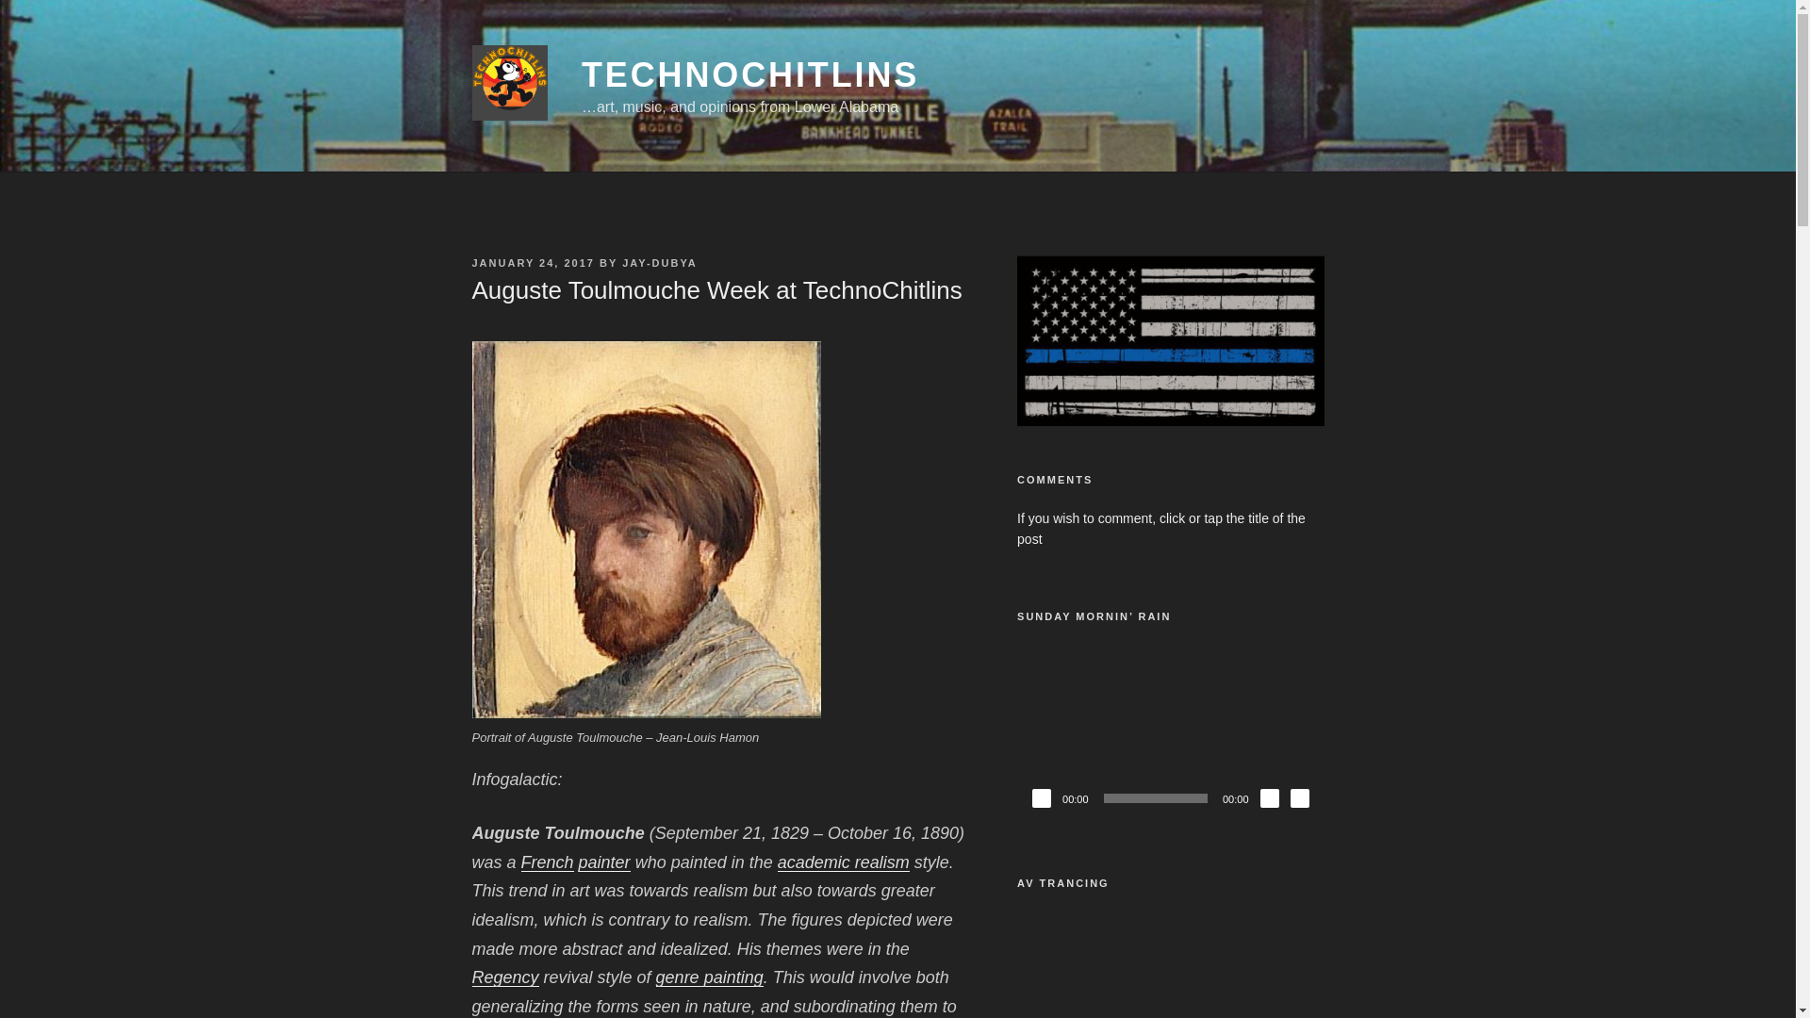 The image size is (1810, 1018). I want to click on France, so click(547, 862).